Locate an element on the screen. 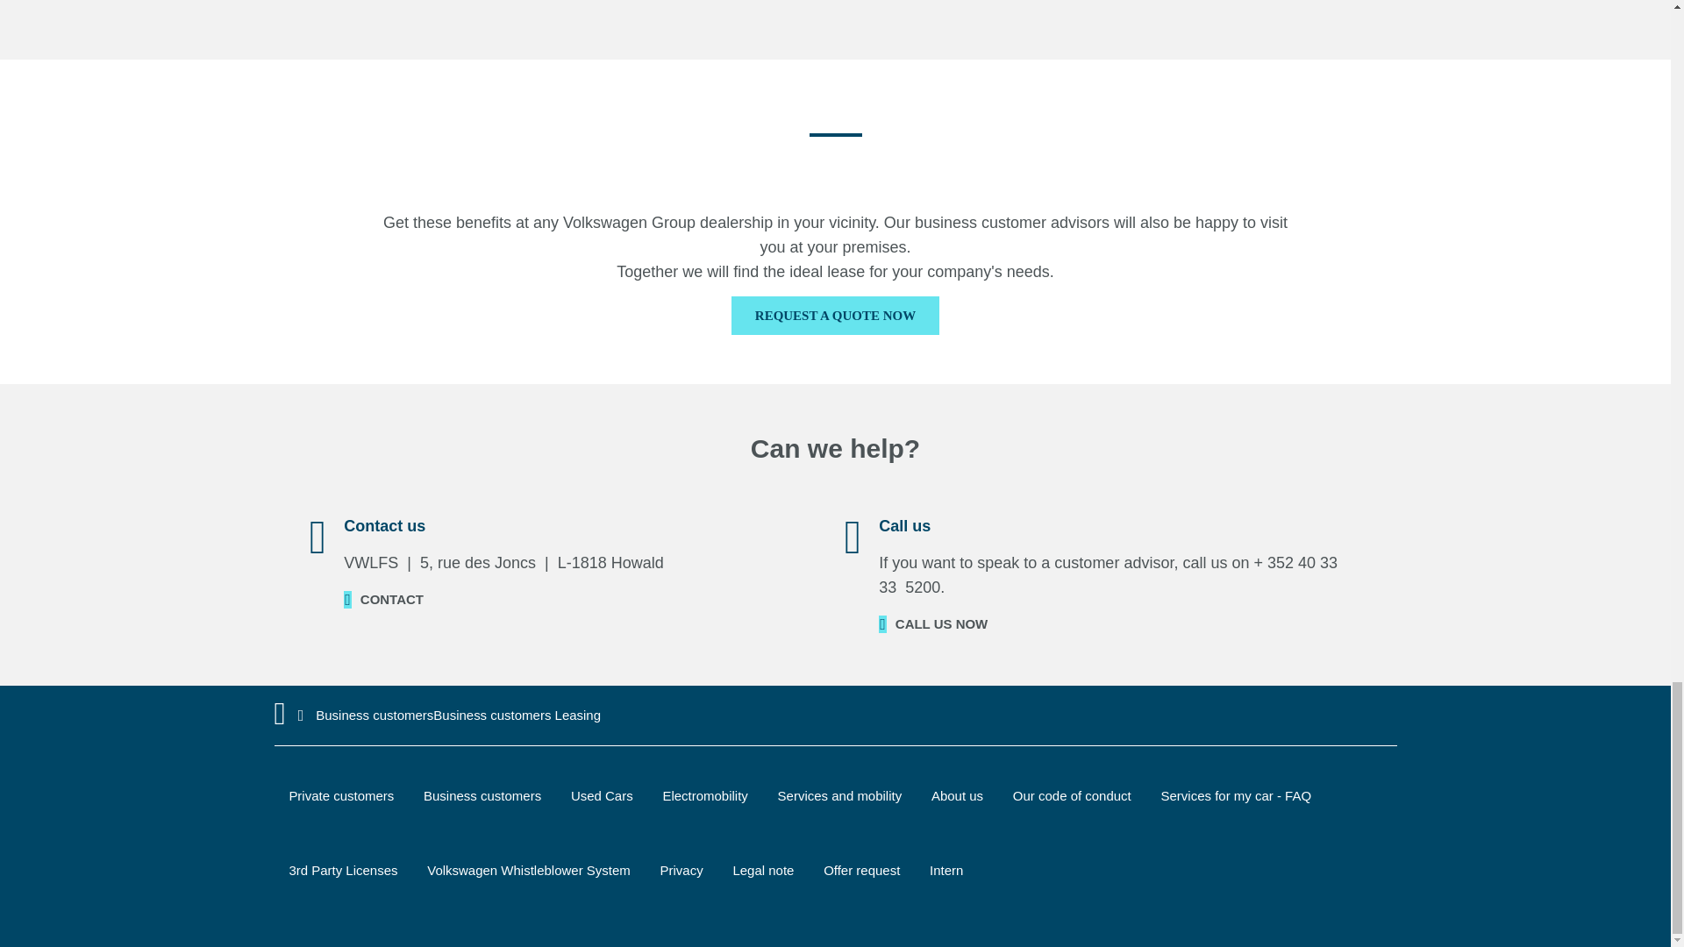 This screenshot has height=947, width=1684. Used Cars is located at coordinates (602, 794).